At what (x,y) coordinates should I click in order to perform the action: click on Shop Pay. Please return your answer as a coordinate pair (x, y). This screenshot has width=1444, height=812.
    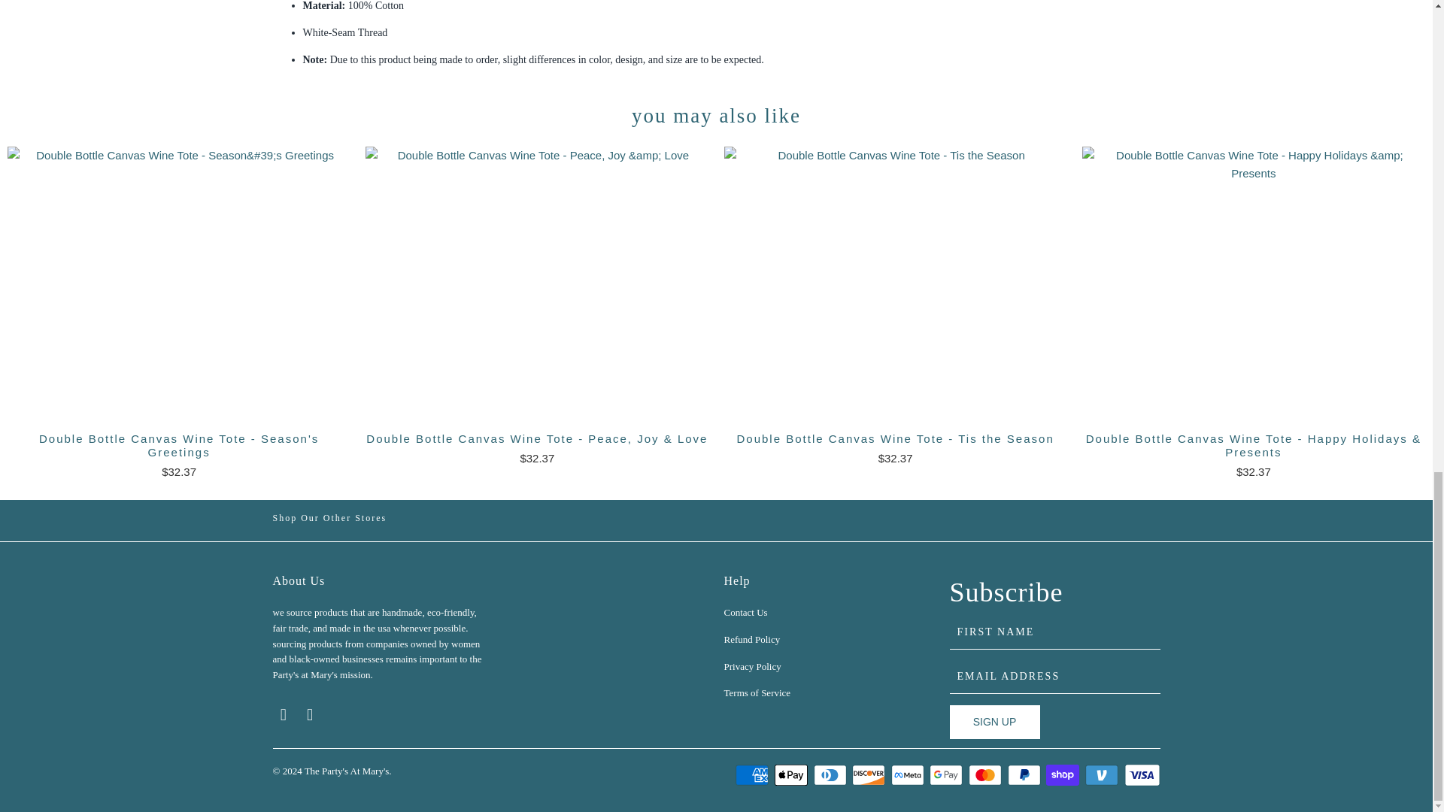
    Looking at the image, I should click on (1063, 775).